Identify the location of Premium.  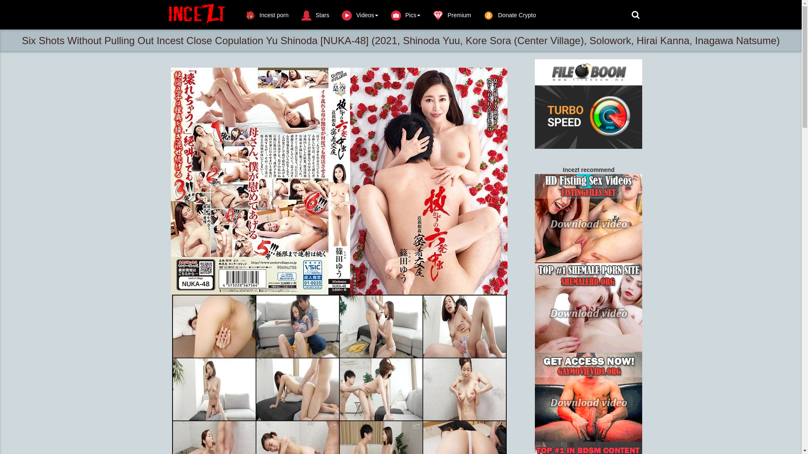
(452, 14).